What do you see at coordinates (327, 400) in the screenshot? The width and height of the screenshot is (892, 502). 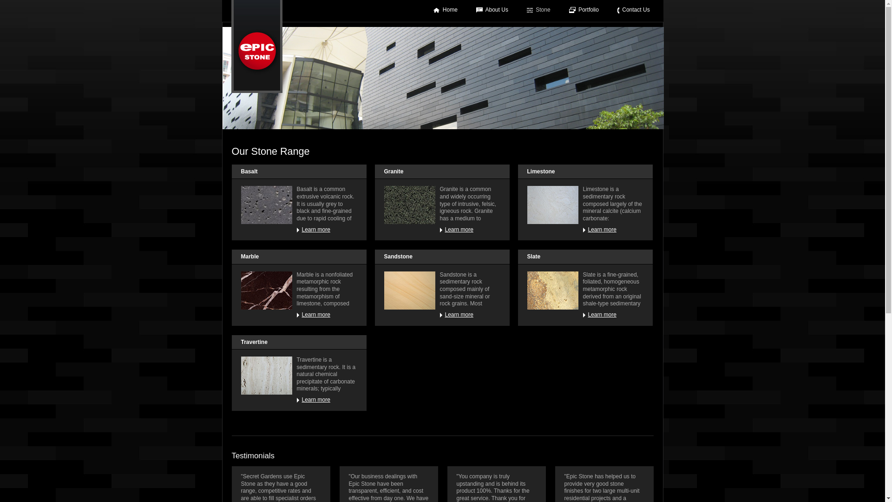 I see `Learn more` at bounding box center [327, 400].